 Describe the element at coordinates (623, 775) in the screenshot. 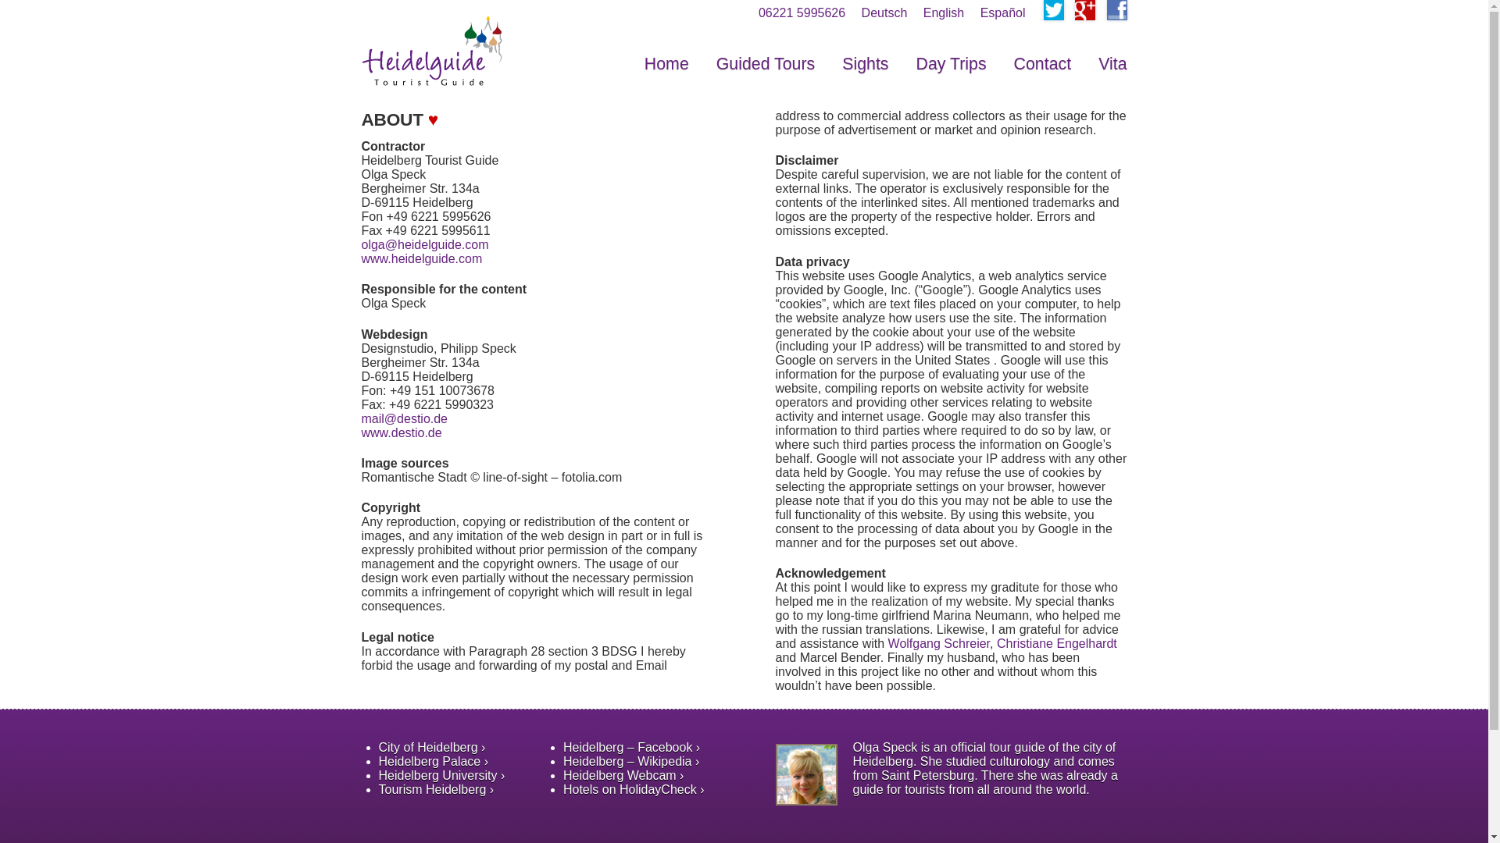

I see `Heidelberg Webcam` at that location.